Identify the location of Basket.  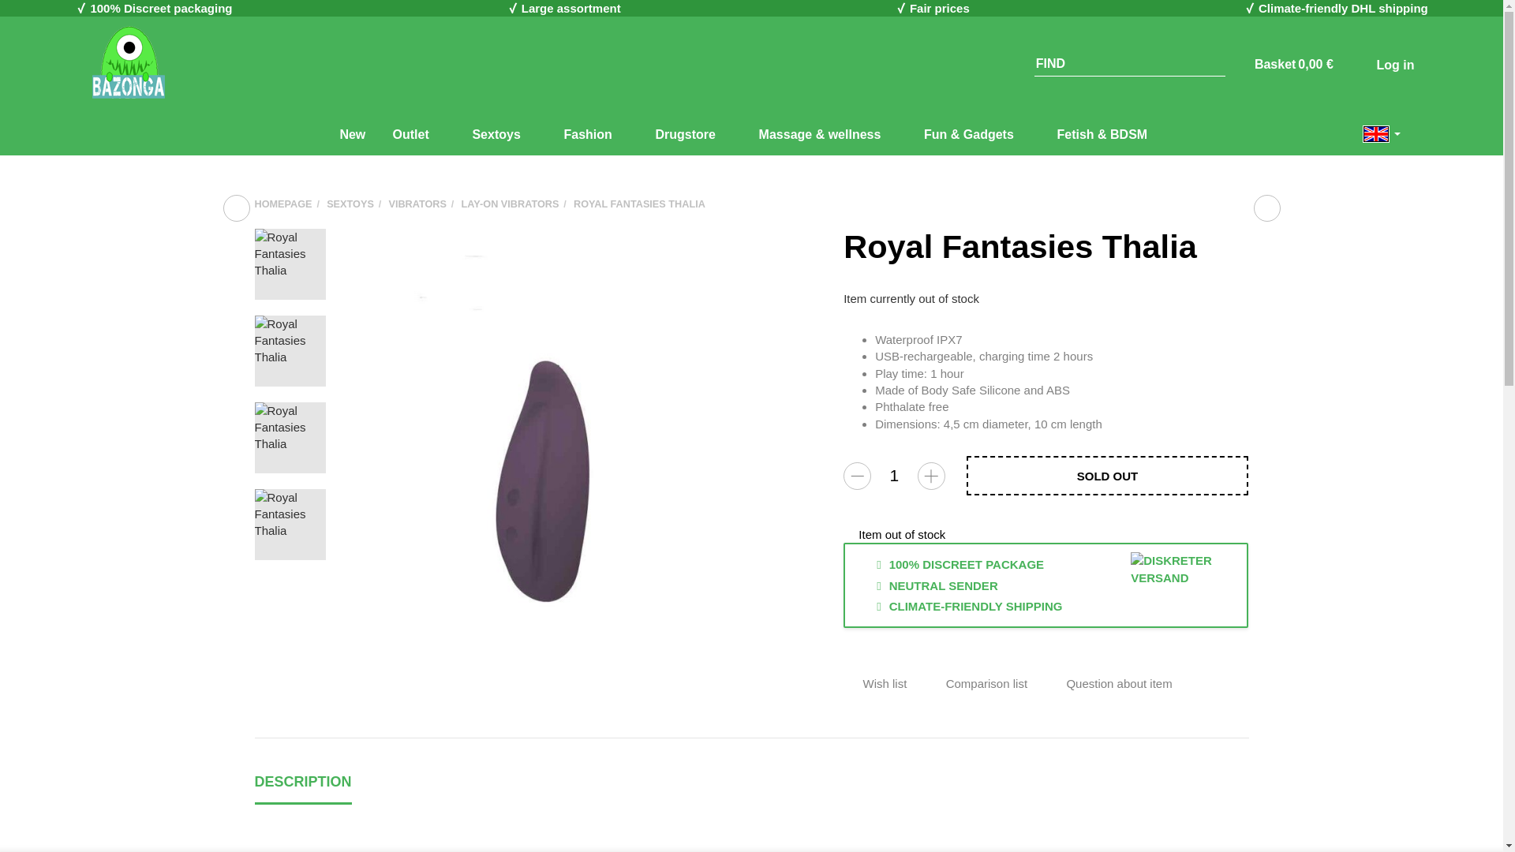
(1293, 63).